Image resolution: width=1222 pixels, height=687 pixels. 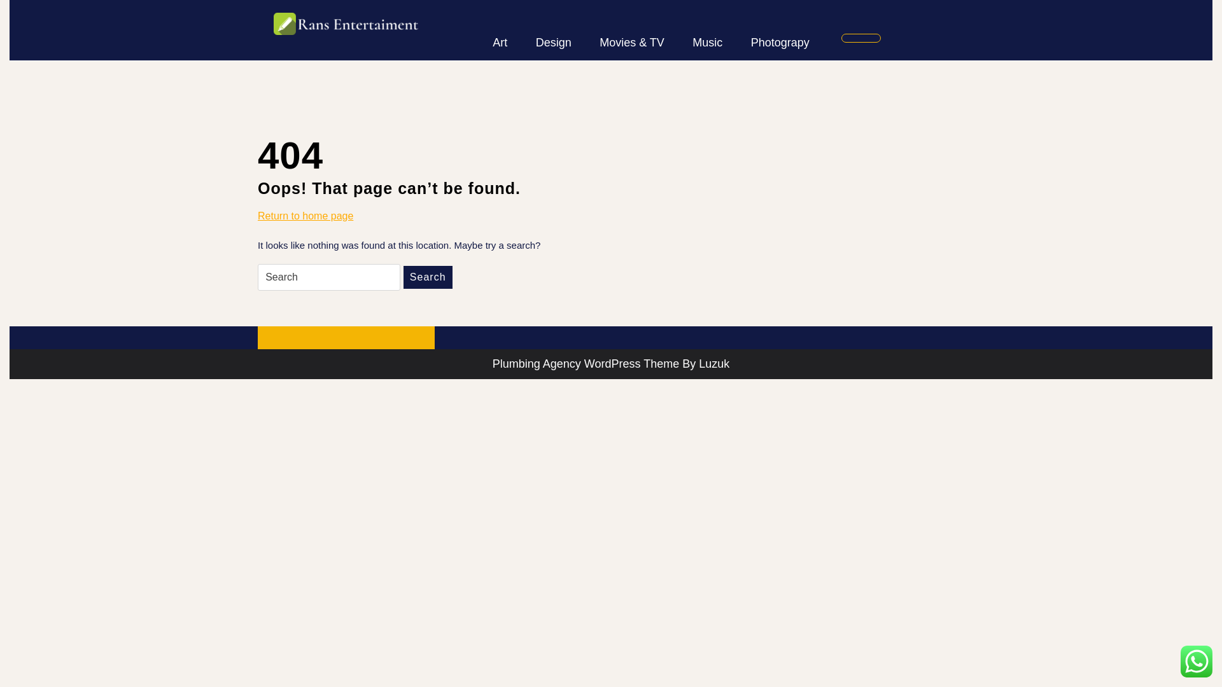 I want to click on Music, so click(x=500, y=43).